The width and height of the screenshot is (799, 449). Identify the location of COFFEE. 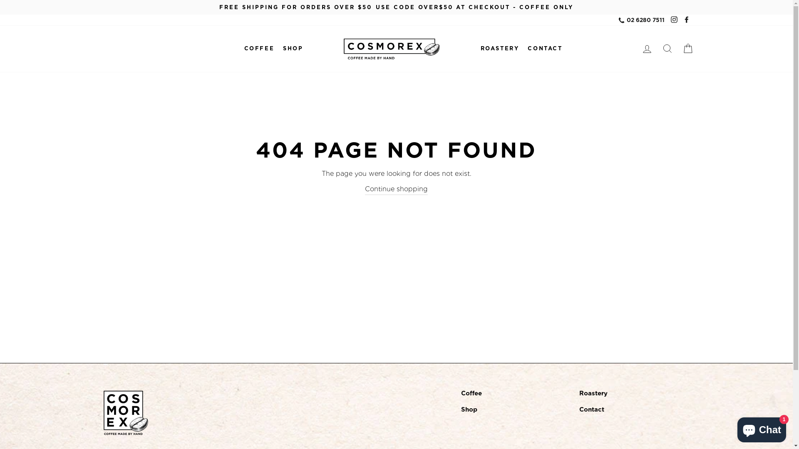
(260, 48).